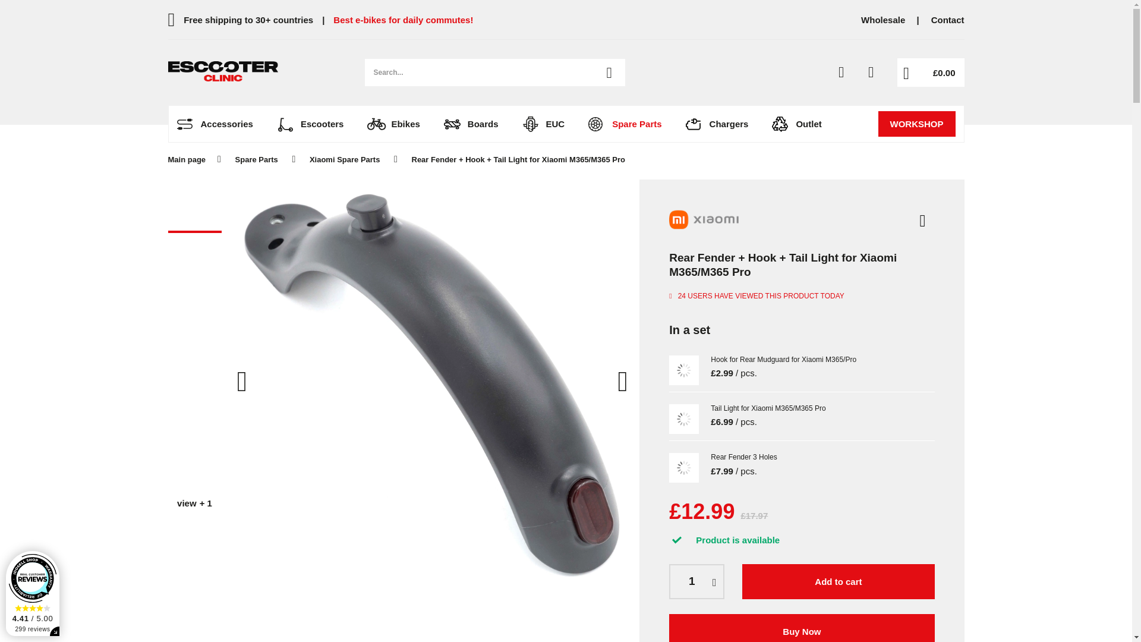 Image resolution: width=1141 pixels, height=642 pixels. I want to click on Contact, so click(947, 20).